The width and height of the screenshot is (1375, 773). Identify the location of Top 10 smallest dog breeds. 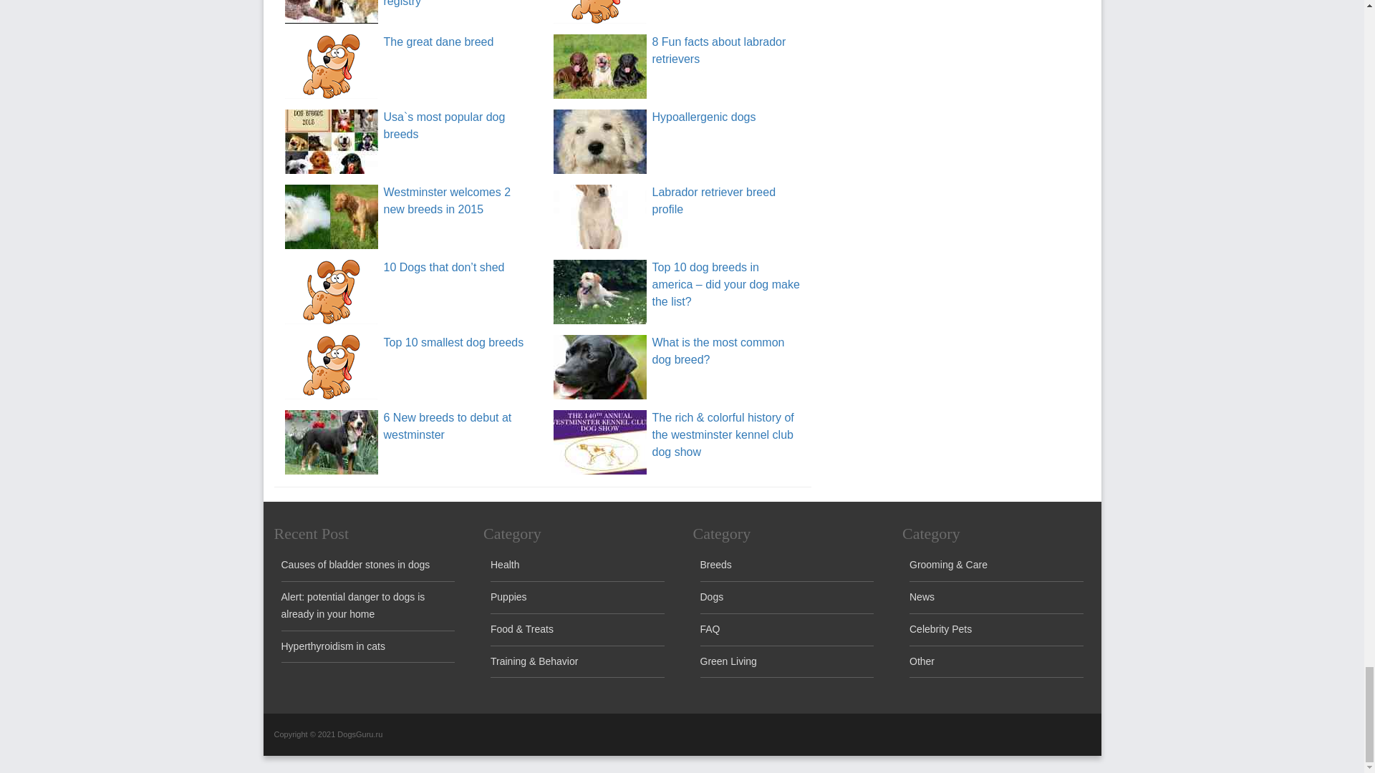
(331, 366).